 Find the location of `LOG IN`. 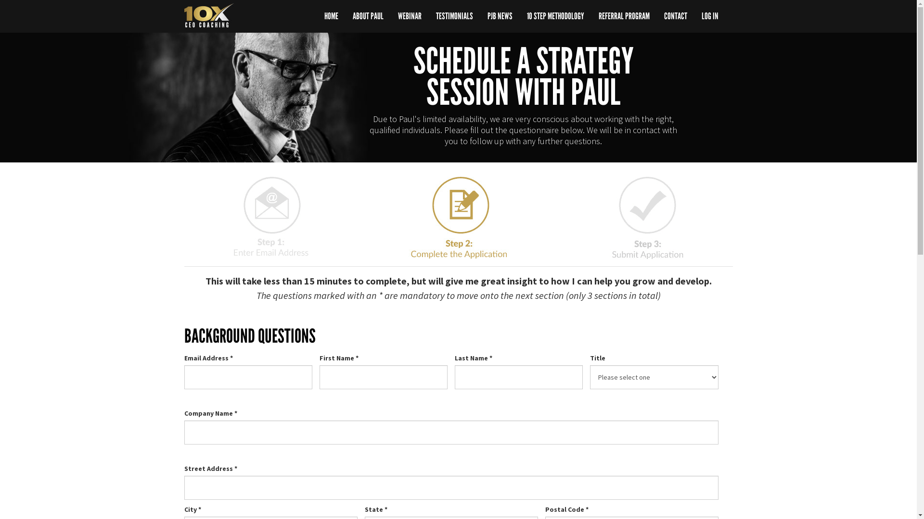

LOG IN is located at coordinates (709, 16).